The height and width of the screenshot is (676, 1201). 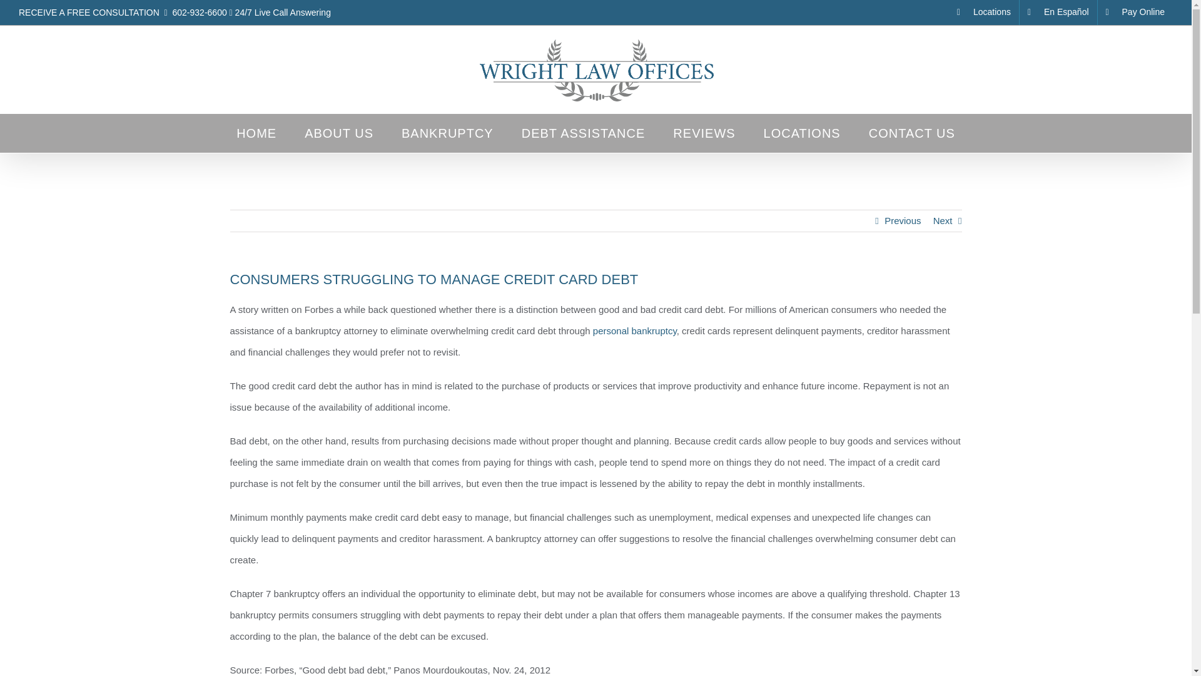 I want to click on LOCATIONS, so click(x=802, y=133).